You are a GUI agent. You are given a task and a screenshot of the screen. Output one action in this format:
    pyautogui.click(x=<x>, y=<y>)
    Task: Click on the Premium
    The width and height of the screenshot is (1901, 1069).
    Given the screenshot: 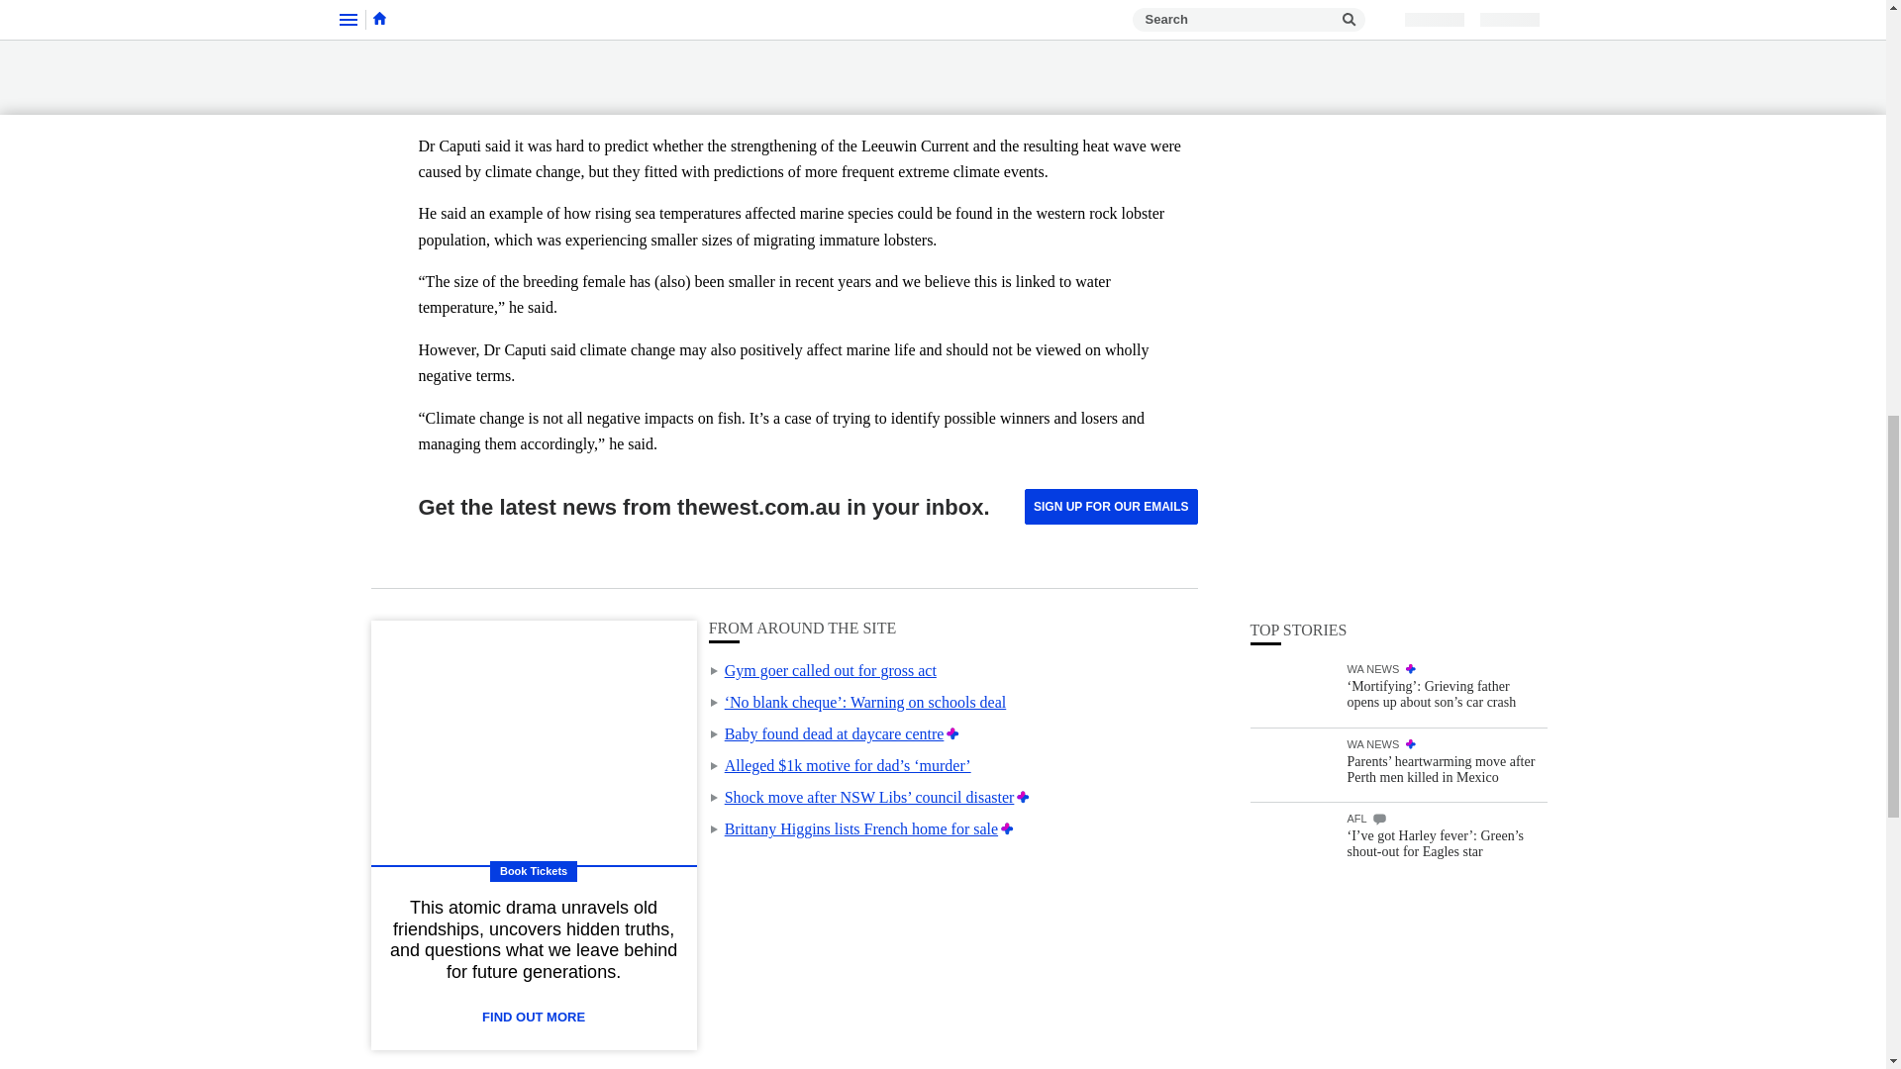 What is the action you would take?
    pyautogui.click(x=952, y=733)
    